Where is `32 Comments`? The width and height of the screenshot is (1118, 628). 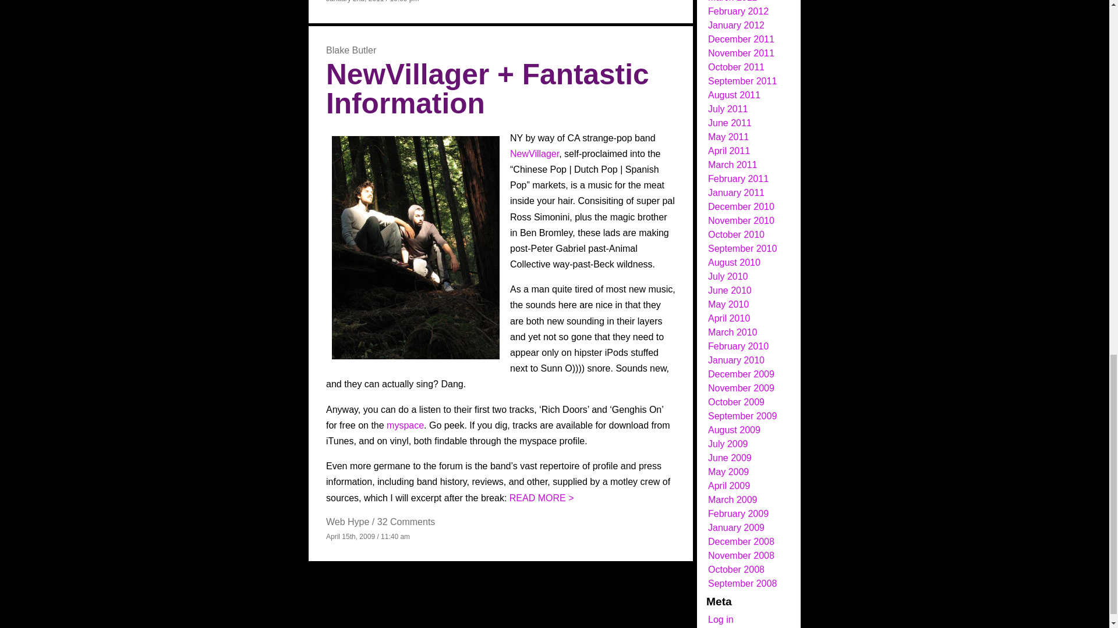 32 Comments is located at coordinates (406, 522).